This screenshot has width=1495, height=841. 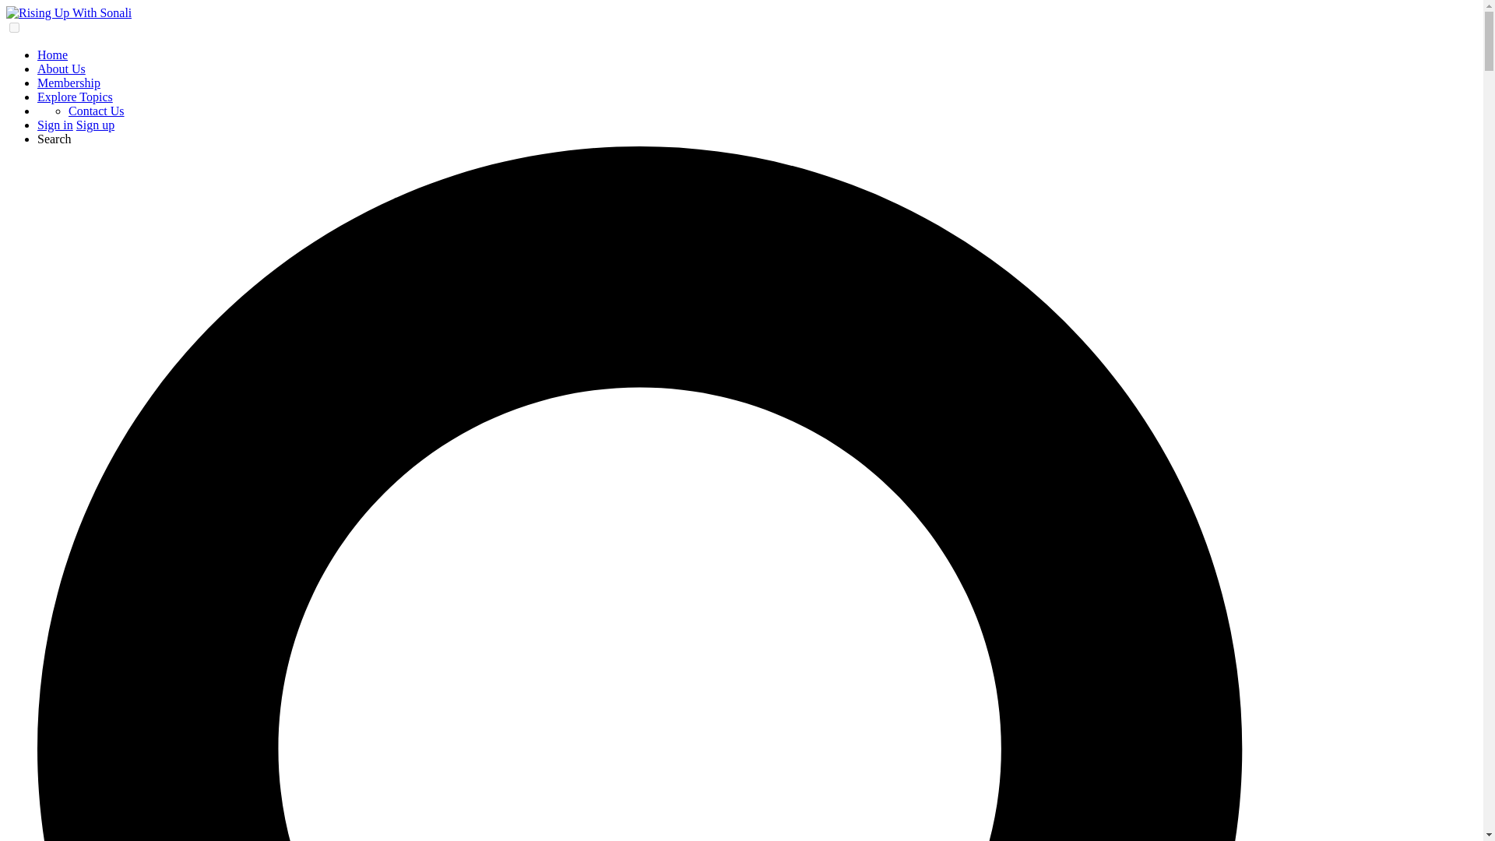 What do you see at coordinates (52, 55) in the screenshot?
I see `Home` at bounding box center [52, 55].